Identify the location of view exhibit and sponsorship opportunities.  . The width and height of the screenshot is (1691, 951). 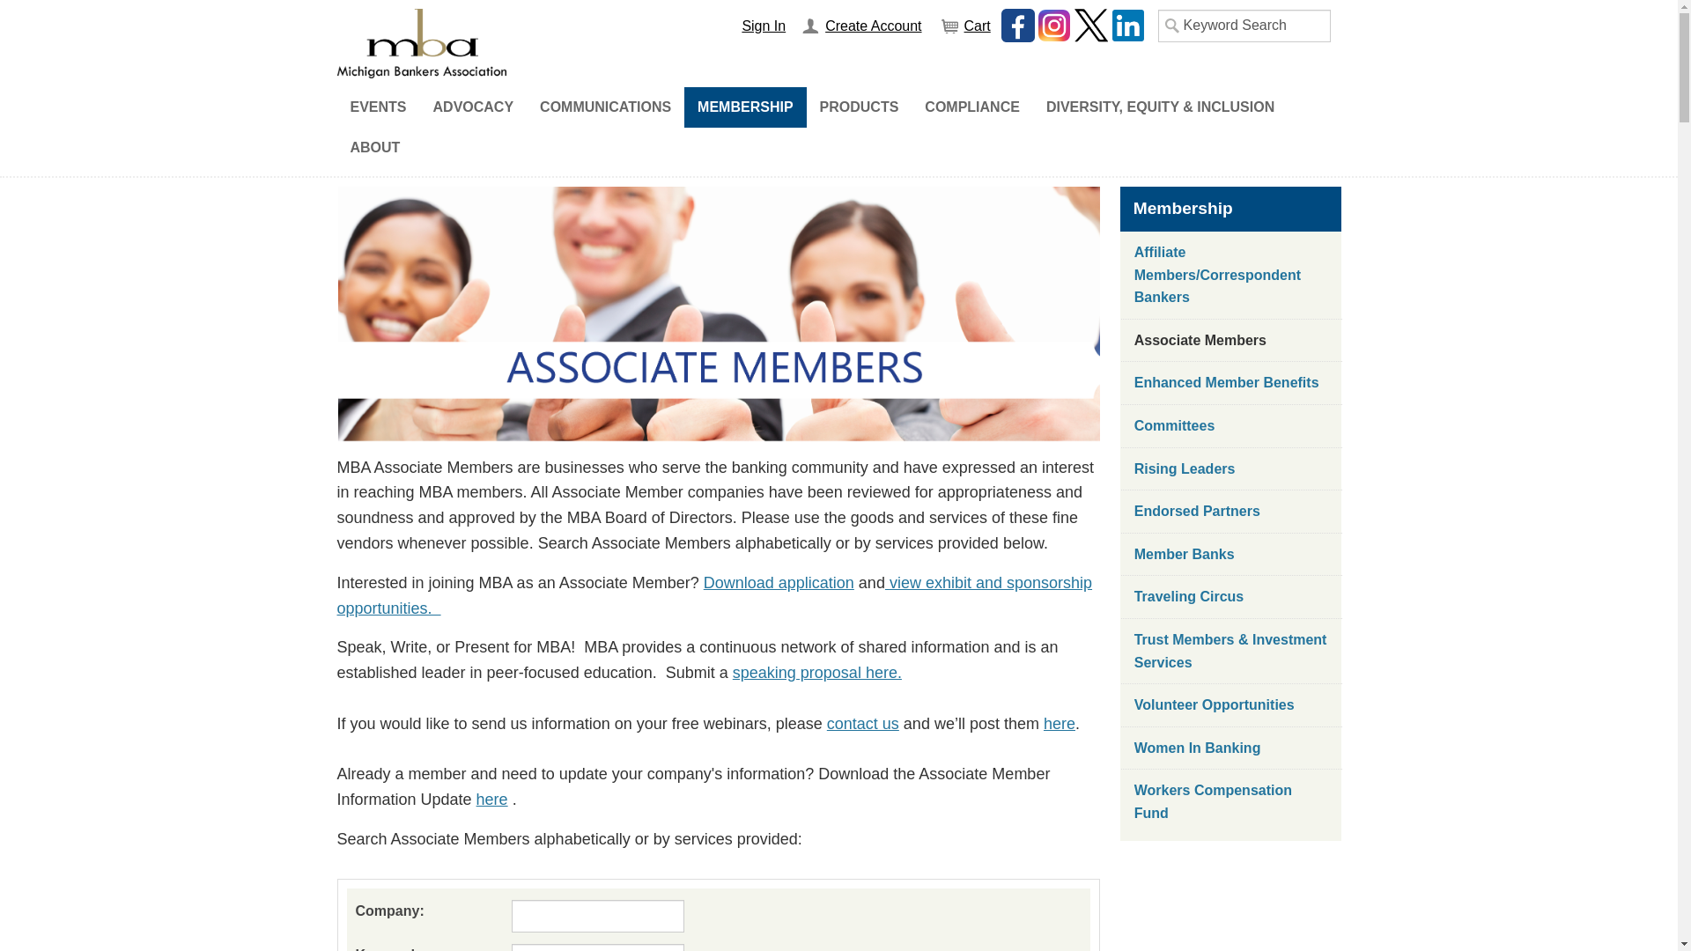
(714, 595).